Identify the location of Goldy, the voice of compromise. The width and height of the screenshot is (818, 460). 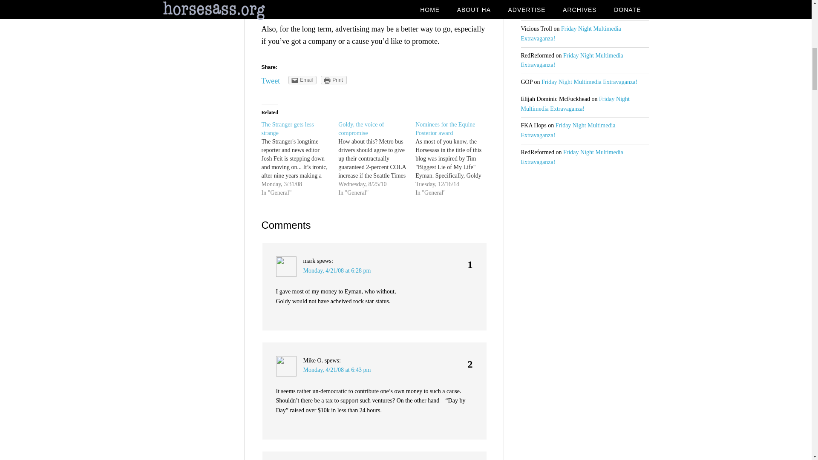
(377, 158).